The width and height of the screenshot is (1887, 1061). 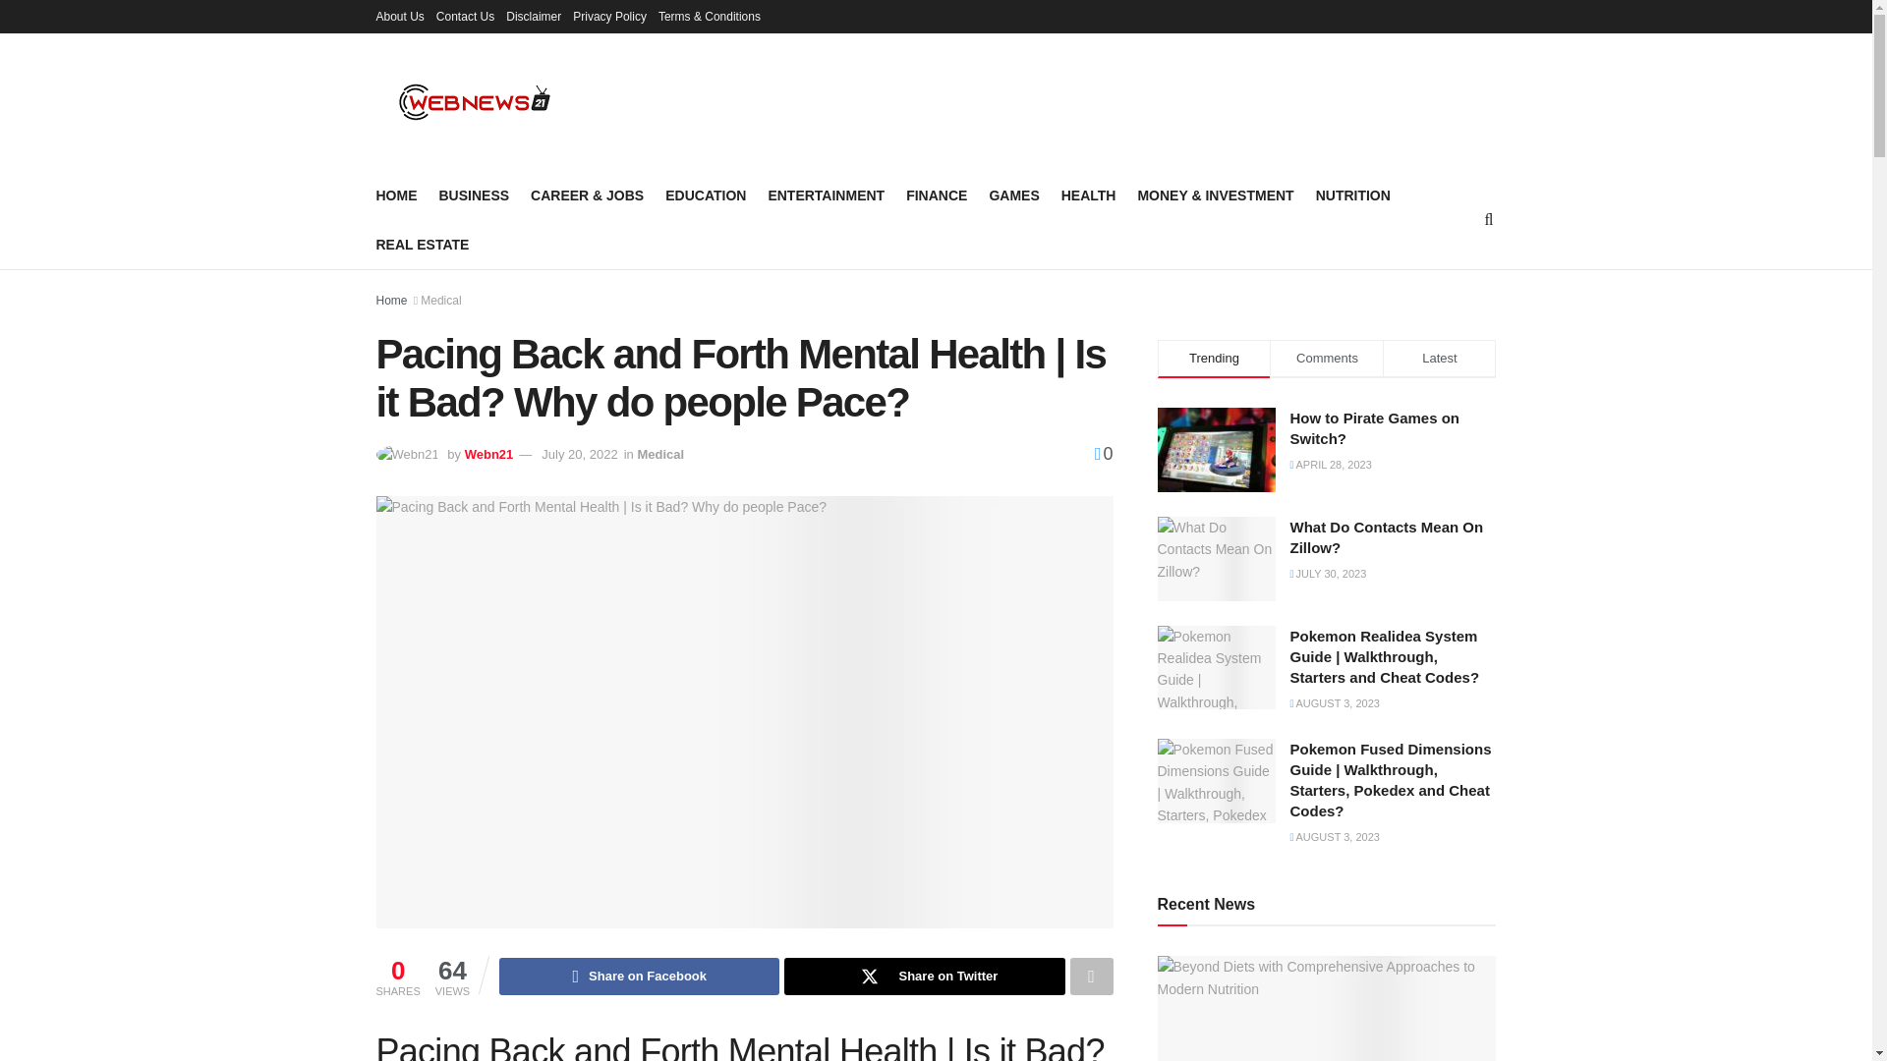 I want to click on Privacy Policy, so click(x=609, y=16).